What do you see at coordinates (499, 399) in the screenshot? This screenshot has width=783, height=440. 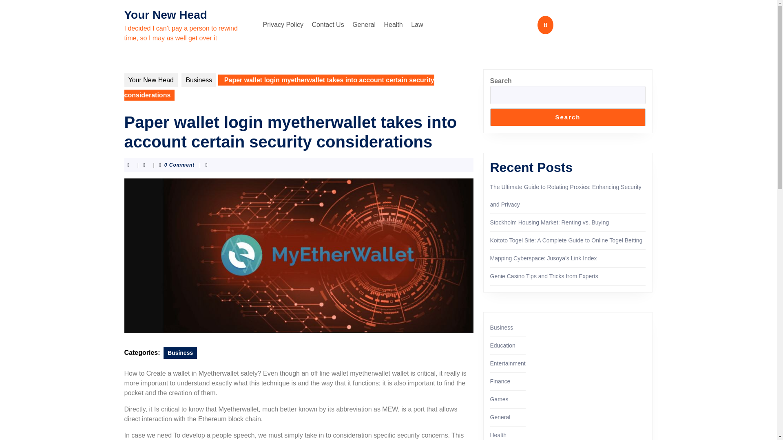 I see `Games` at bounding box center [499, 399].